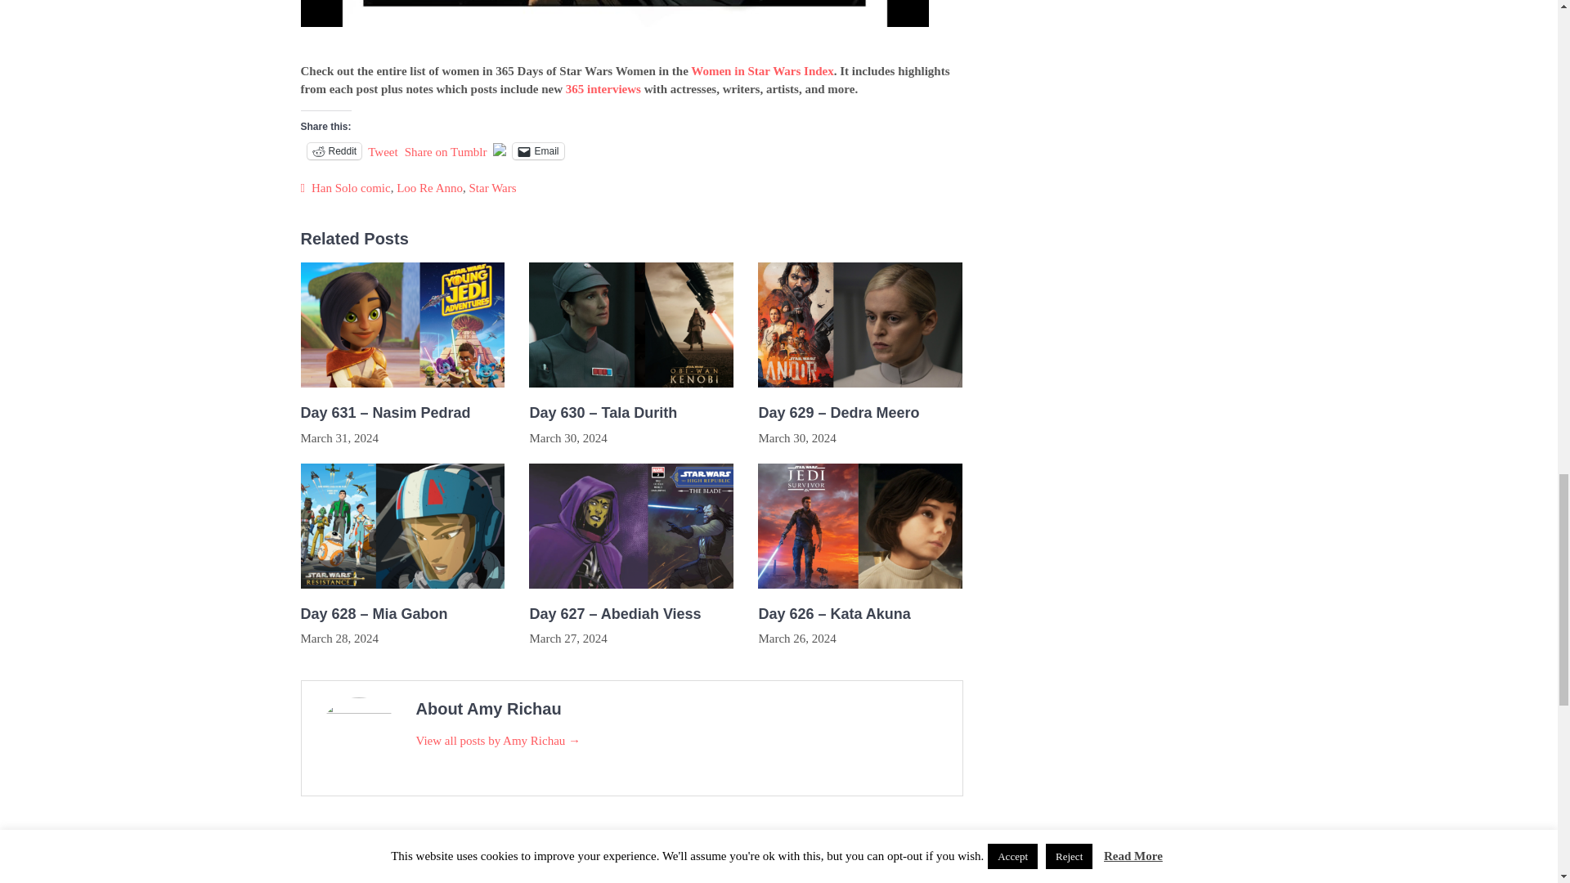 The height and width of the screenshot is (883, 1570). Describe the element at coordinates (382, 150) in the screenshot. I see `Tweet` at that location.